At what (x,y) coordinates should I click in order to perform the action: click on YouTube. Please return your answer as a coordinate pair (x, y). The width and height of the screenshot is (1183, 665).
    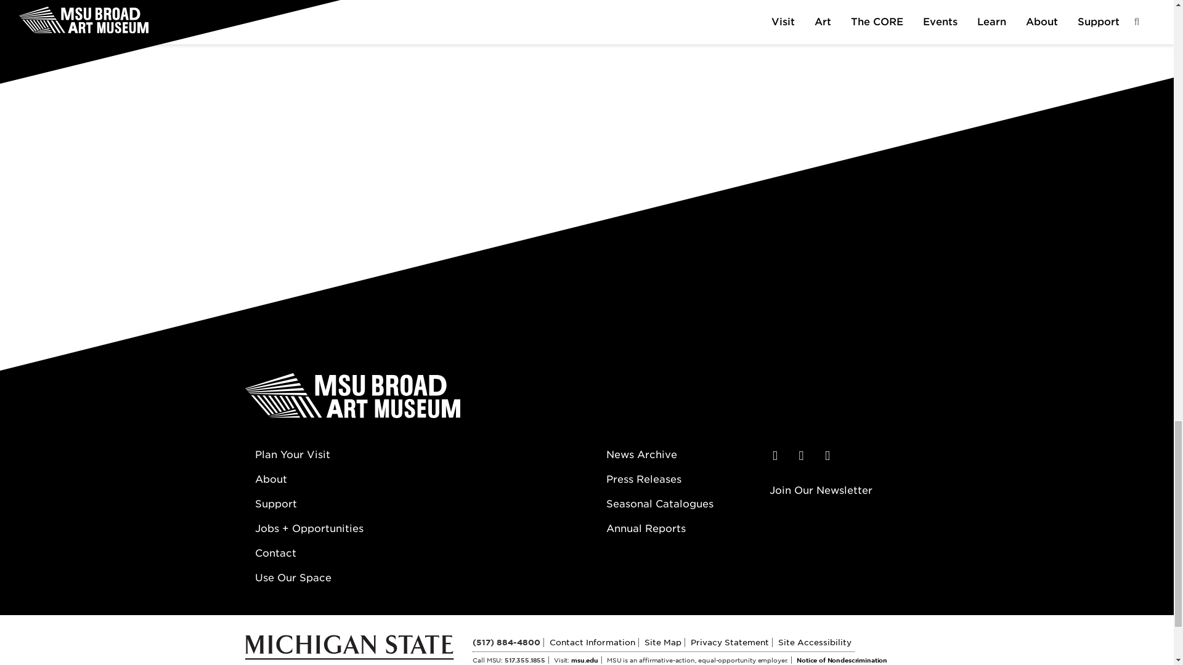
    Looking at the image, I should click on (828, 456).